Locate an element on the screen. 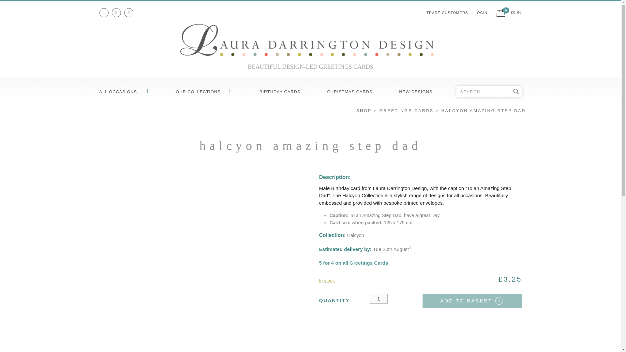 This screenshot has width=626, height=352. TRADE CUSTOMERS is located at coordinates (447, 13).